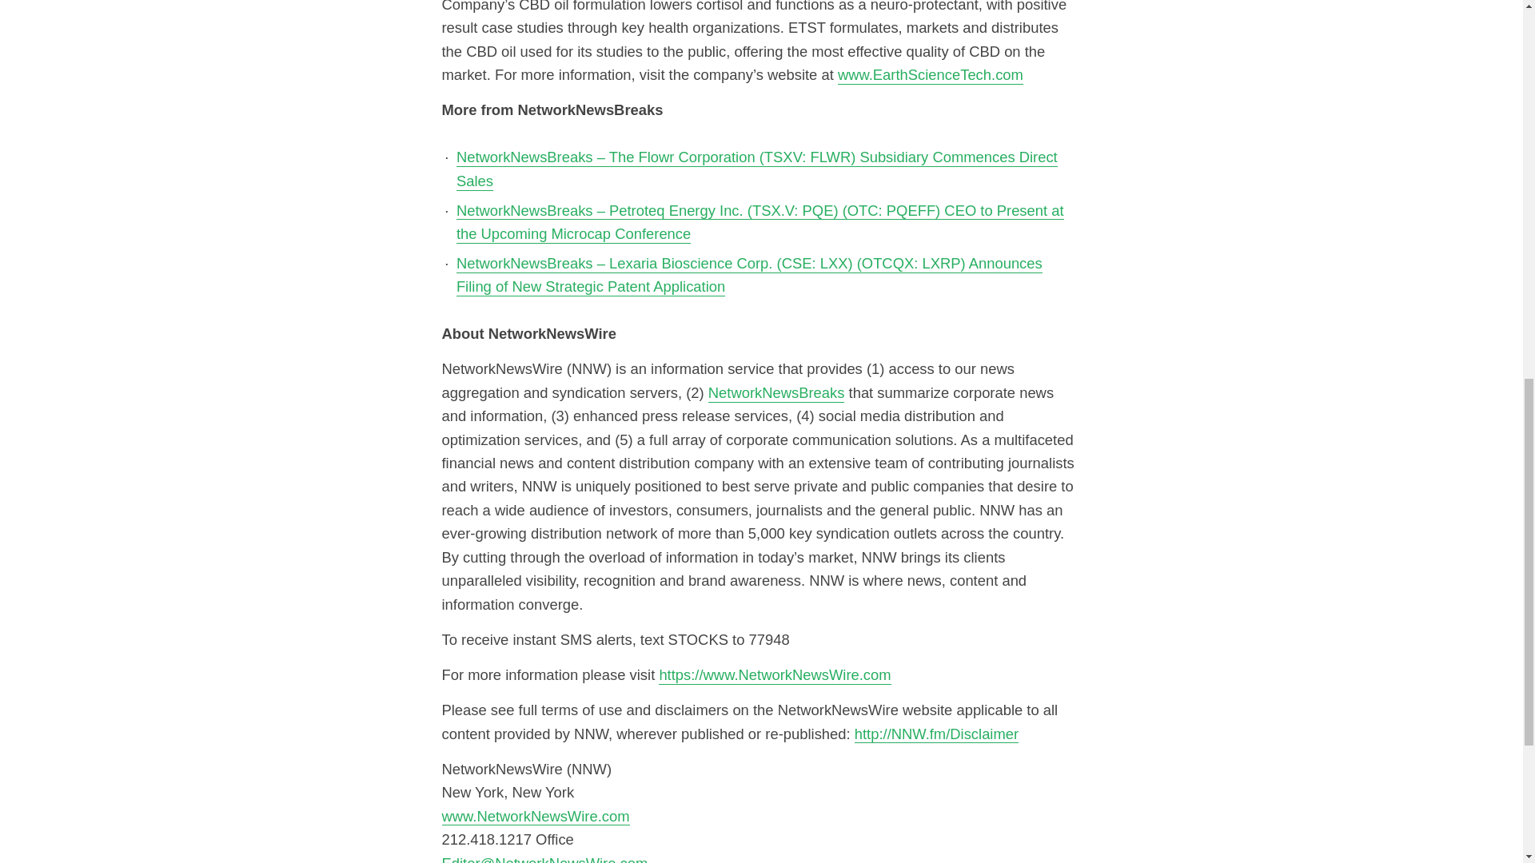 The width and height of the screenshot is (1535, 863). What do you see at coordinates (536, 815) in the screenshot?
I see `www.NetworkNewsWire.com` at bounding box center [536, 815].